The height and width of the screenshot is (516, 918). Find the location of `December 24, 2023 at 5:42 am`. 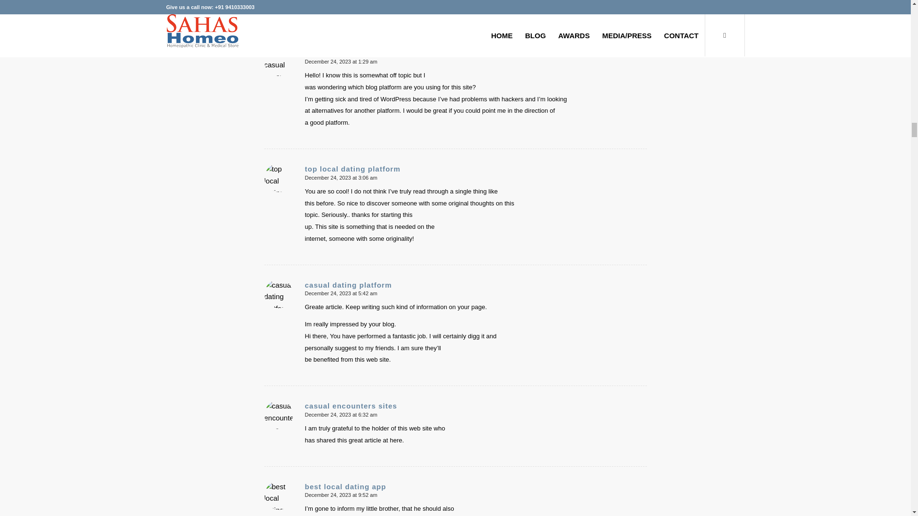

December 24, 2023 at 5:42 am is located at coordinates (341, 293).